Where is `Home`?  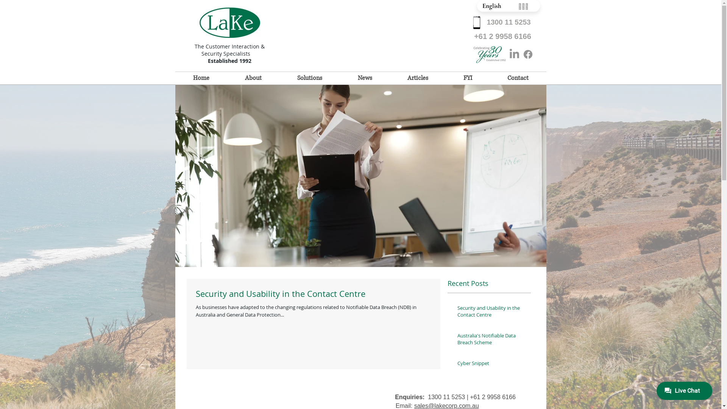 Home is located at coordinates (201, 78).